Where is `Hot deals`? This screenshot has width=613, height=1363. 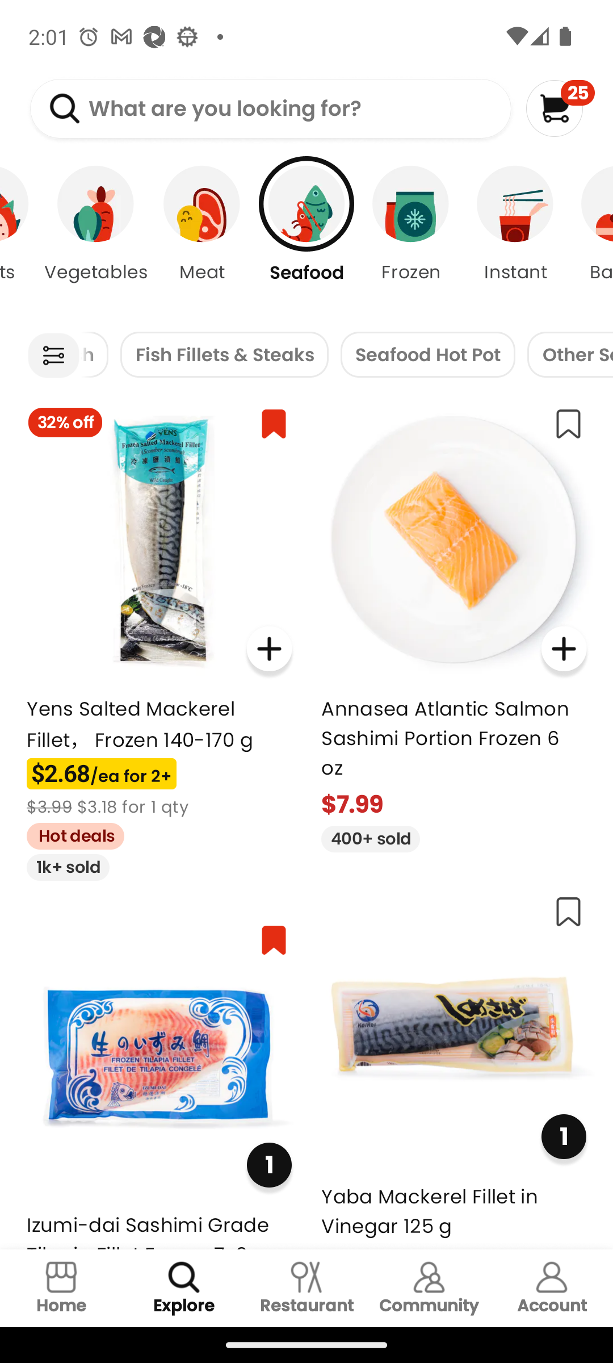
Hot deals is located at coordinates (69, 834).